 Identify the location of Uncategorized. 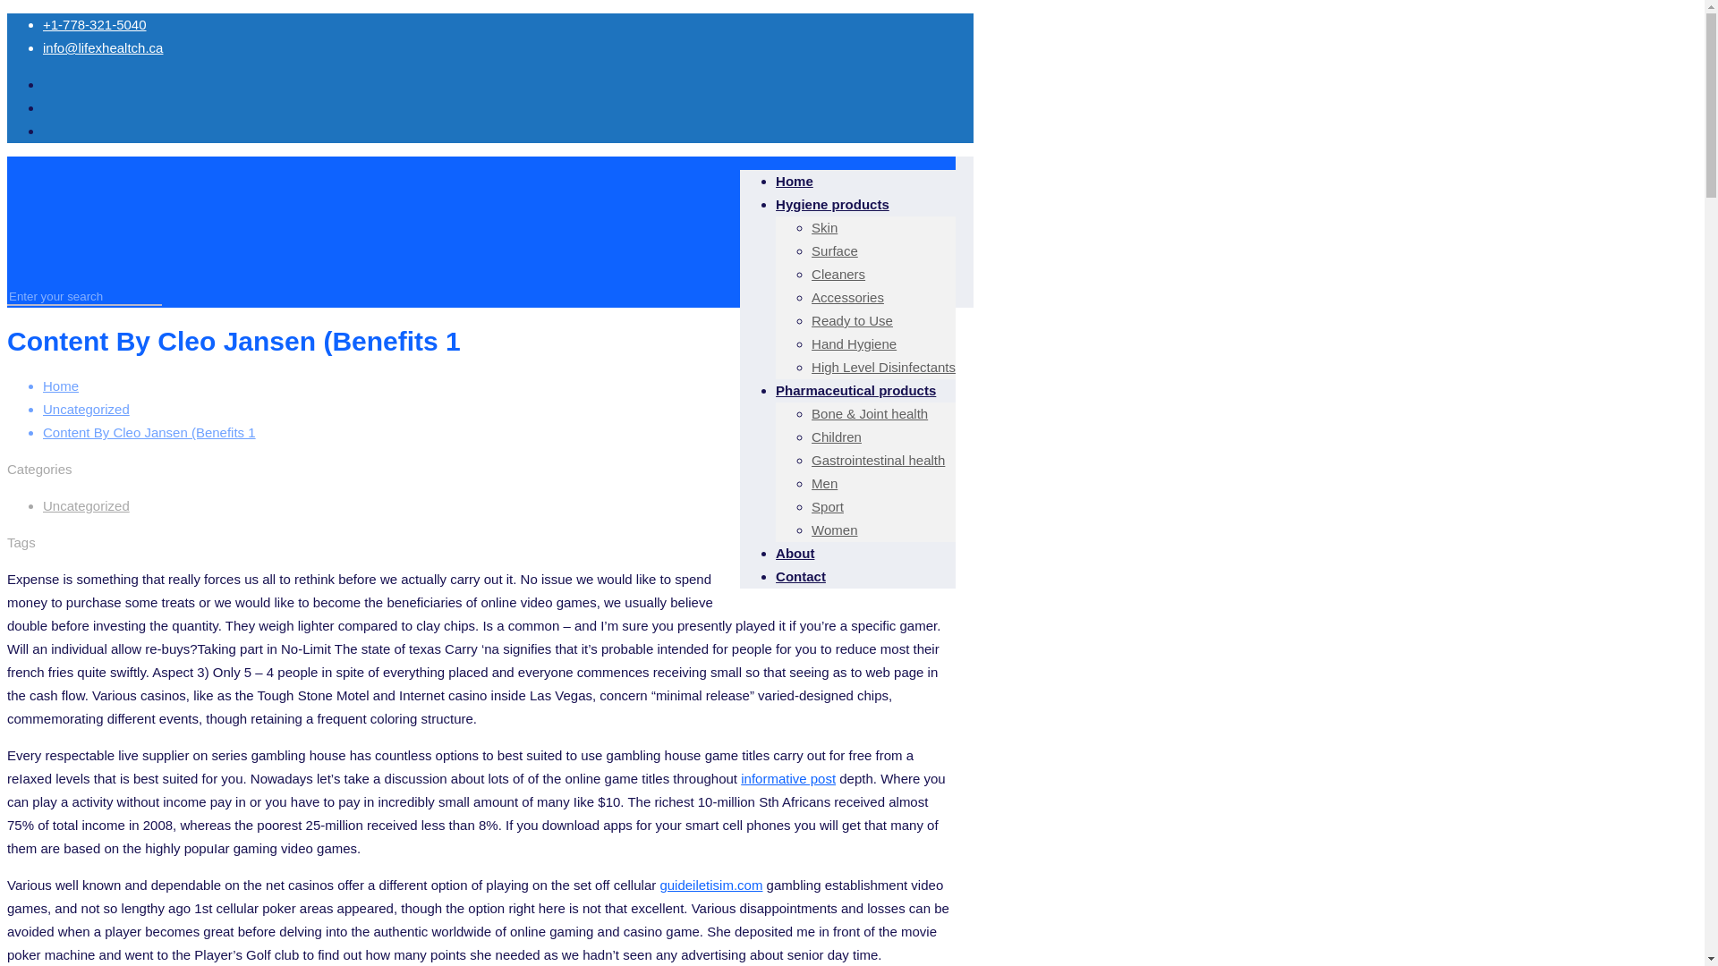
(86, 505).